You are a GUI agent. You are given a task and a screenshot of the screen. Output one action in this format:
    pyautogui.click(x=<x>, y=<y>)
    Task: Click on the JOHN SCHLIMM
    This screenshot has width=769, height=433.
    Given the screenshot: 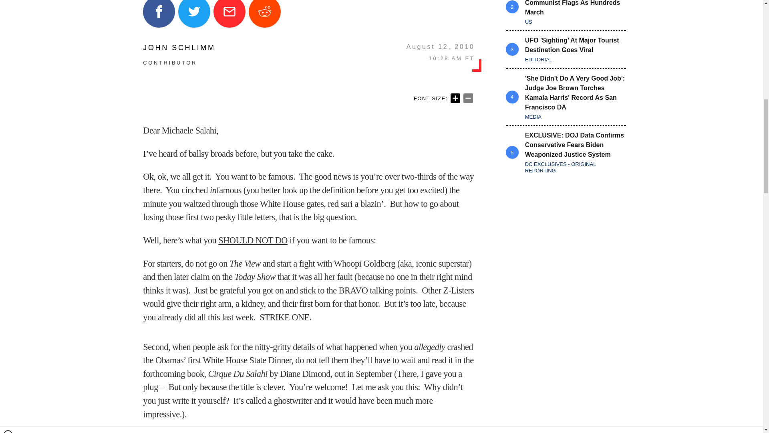 What is the action you would take?
    pyautogui.click(x=179, y=48)
    